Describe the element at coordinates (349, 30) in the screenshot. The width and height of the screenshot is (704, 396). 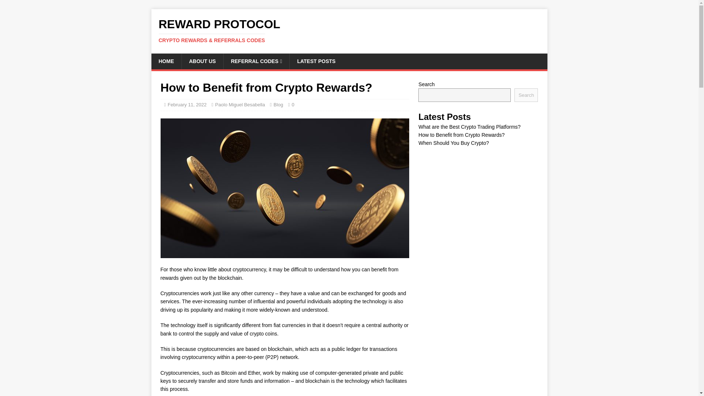
I see `Reward Protocol` at that location.